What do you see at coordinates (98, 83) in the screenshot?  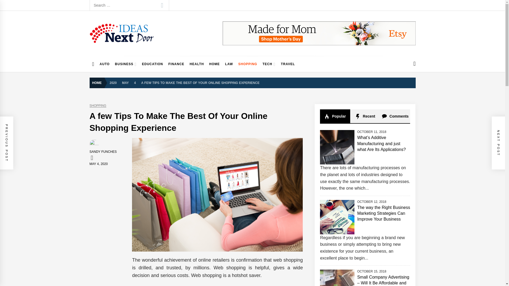 I see `HOME` at bounding box center [98, 83].